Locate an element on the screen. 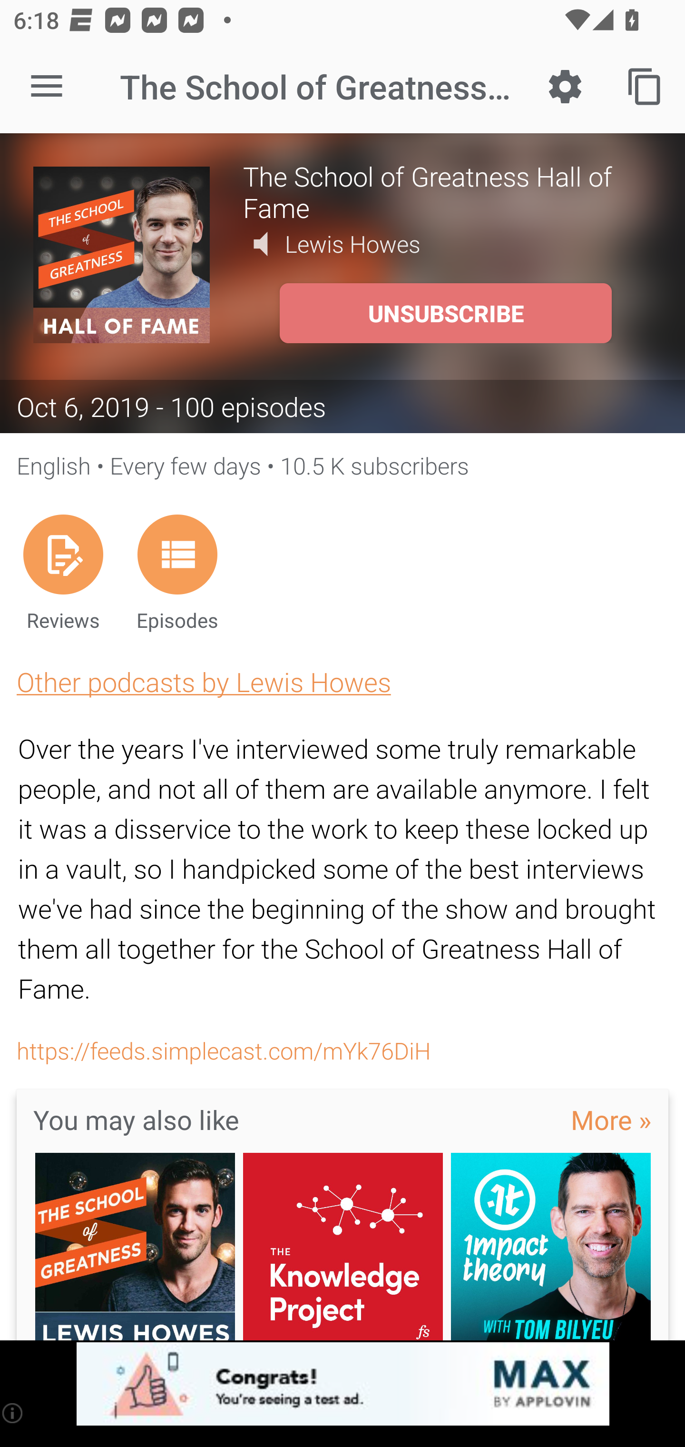  Settings is located at coordinates (565, 87).